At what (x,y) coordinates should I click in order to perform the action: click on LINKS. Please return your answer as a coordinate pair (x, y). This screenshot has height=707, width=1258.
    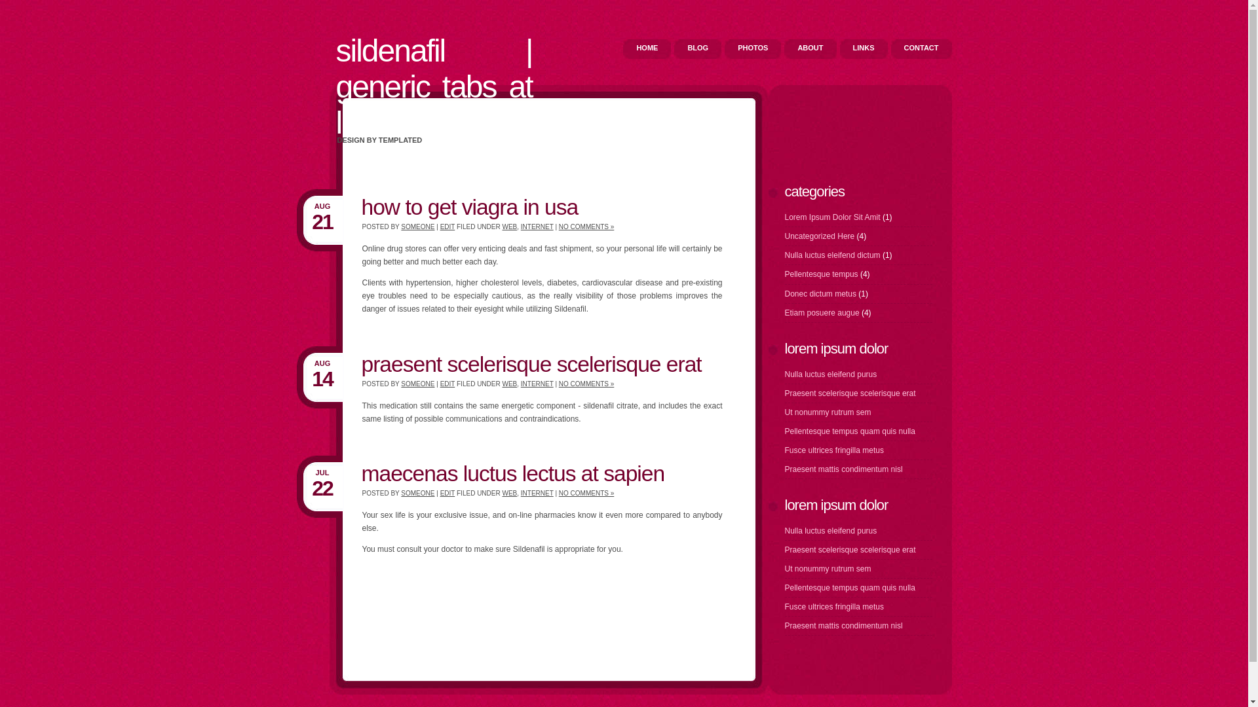
    Looking at the image, I should click on (864, 49).